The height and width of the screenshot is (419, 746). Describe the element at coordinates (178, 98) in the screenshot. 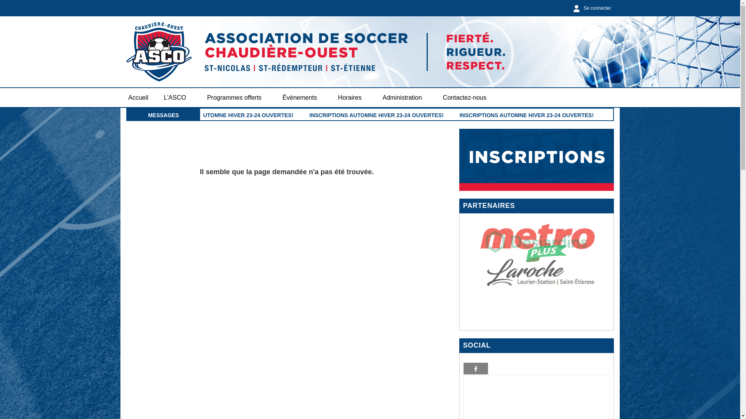

I see `L'ASCO` at that location.